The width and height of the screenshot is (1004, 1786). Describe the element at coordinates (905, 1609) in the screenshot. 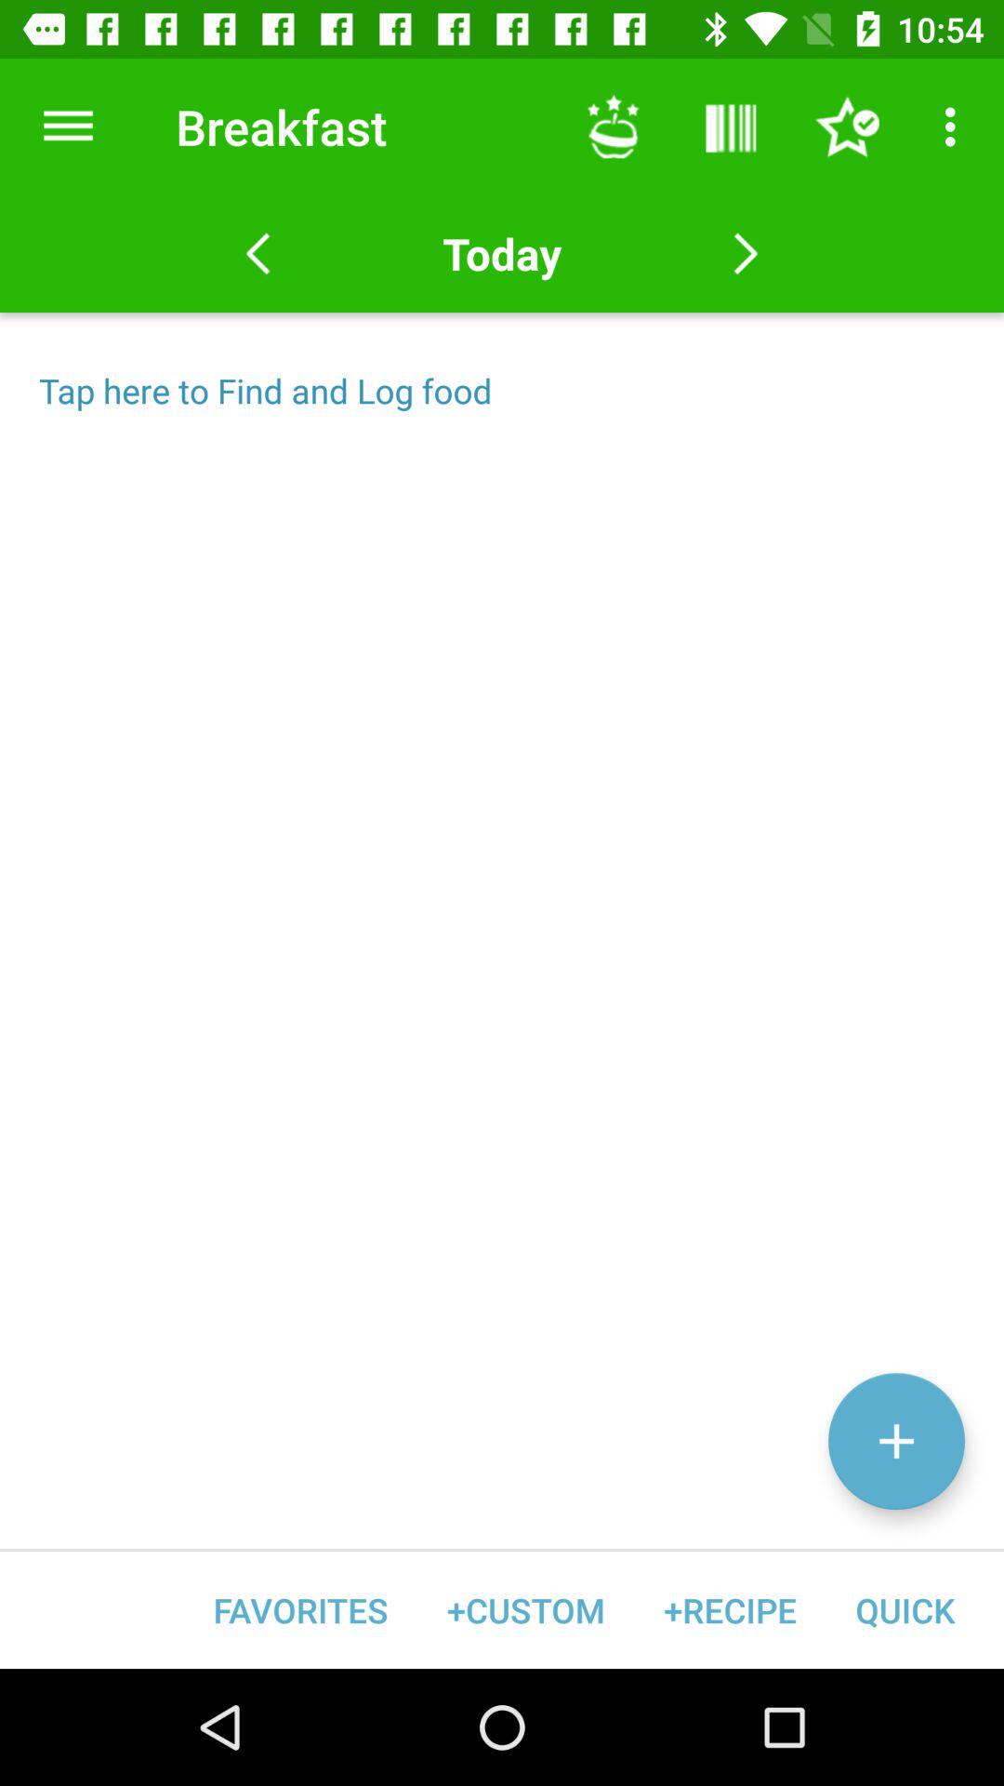

I see `press icon to the right of +recipe` at that location.